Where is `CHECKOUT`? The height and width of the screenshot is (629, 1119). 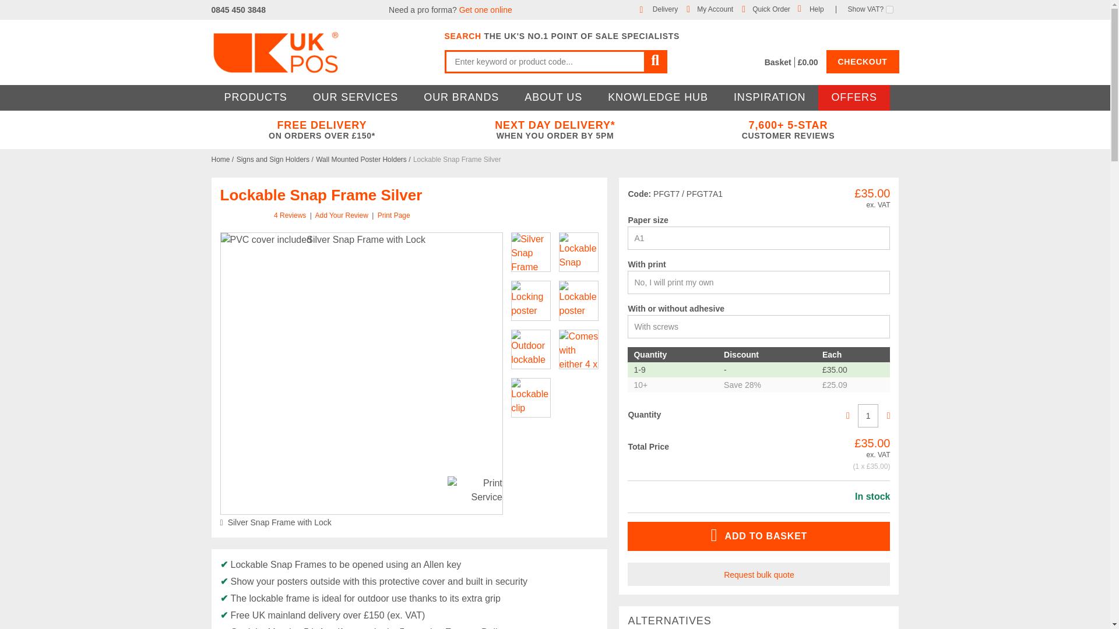
CHECKOUT is located at coordinates (863, 62).